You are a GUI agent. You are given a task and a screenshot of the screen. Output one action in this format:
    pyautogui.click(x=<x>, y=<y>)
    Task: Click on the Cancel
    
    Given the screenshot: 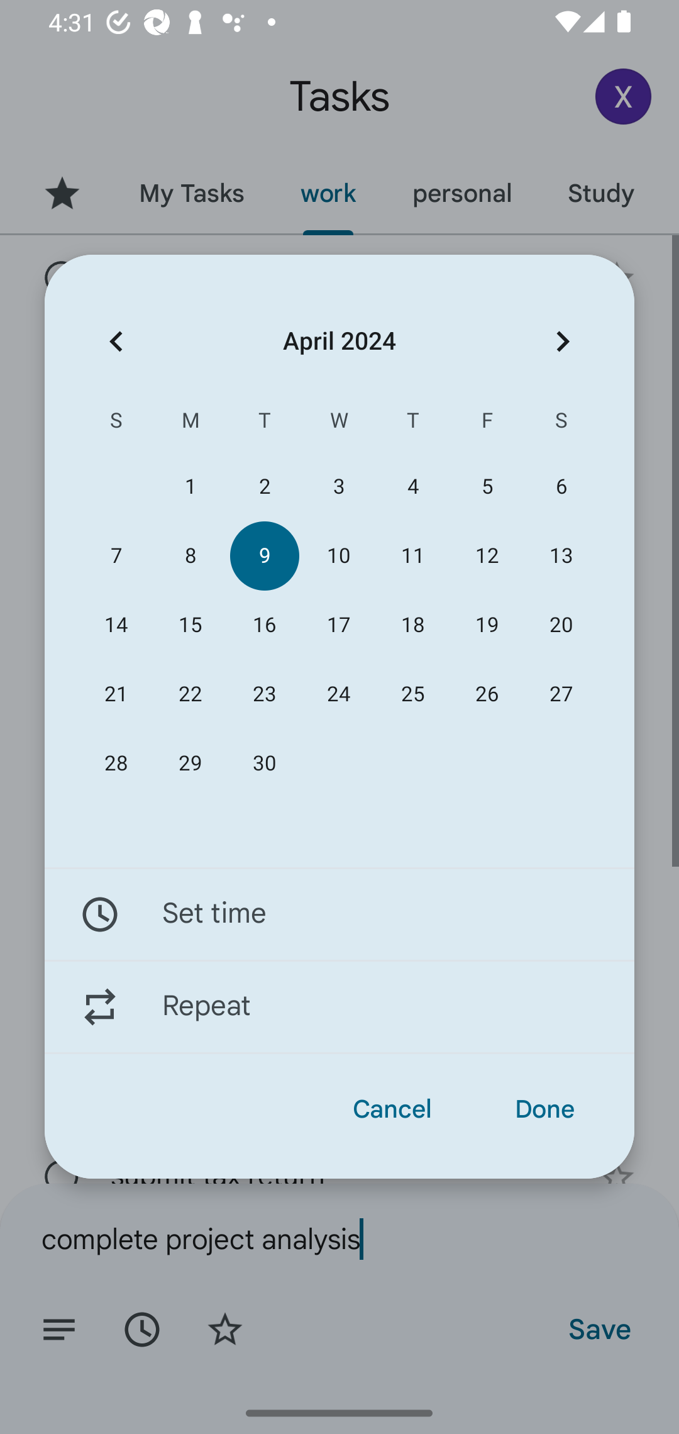 What is the action you would take?
    pyautogui.click(x=392, y=1109)
    